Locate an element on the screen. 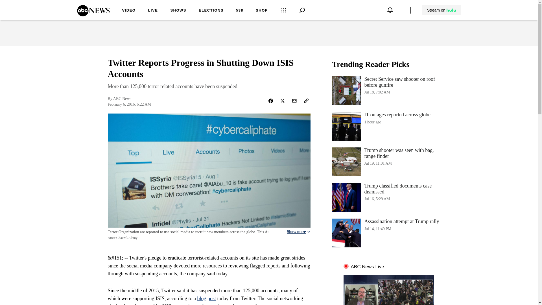 The image size is (542, 305). Stream on is located at coordinates (441, 10).